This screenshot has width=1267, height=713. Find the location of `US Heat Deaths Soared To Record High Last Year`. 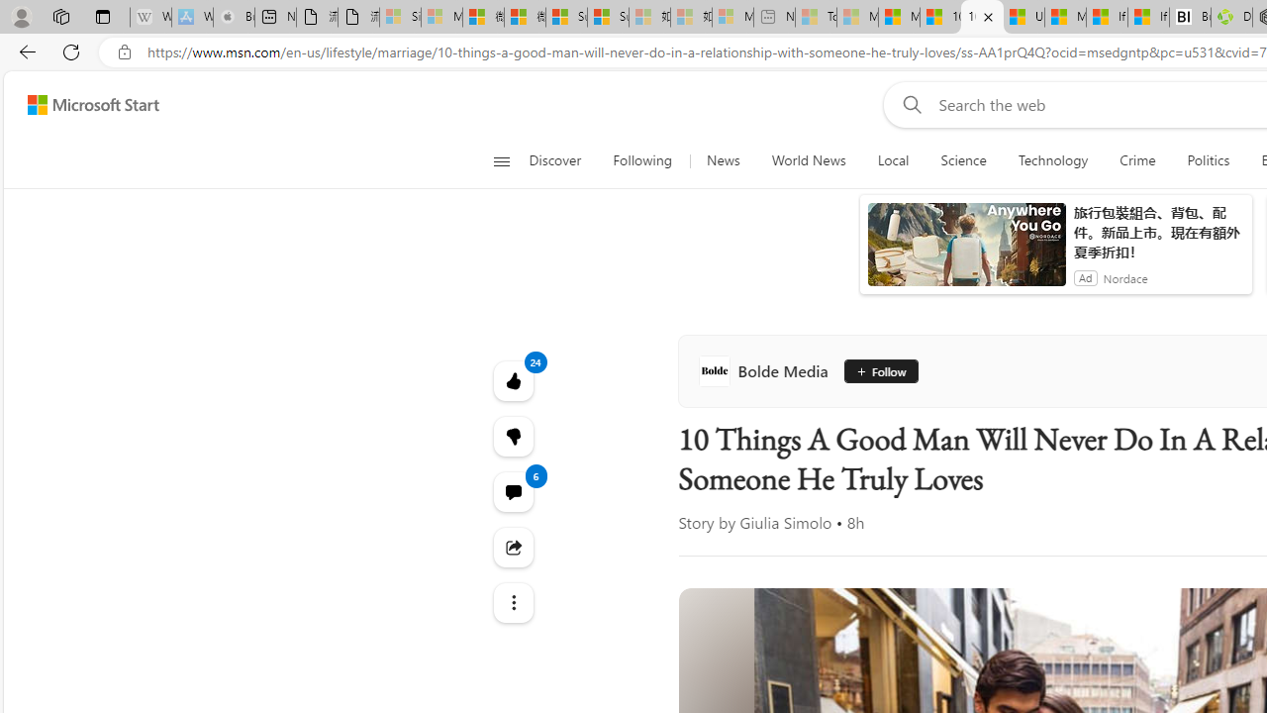

US Heat Deaths Soared To Record High Last Year is located at coordinates (1023, 18).